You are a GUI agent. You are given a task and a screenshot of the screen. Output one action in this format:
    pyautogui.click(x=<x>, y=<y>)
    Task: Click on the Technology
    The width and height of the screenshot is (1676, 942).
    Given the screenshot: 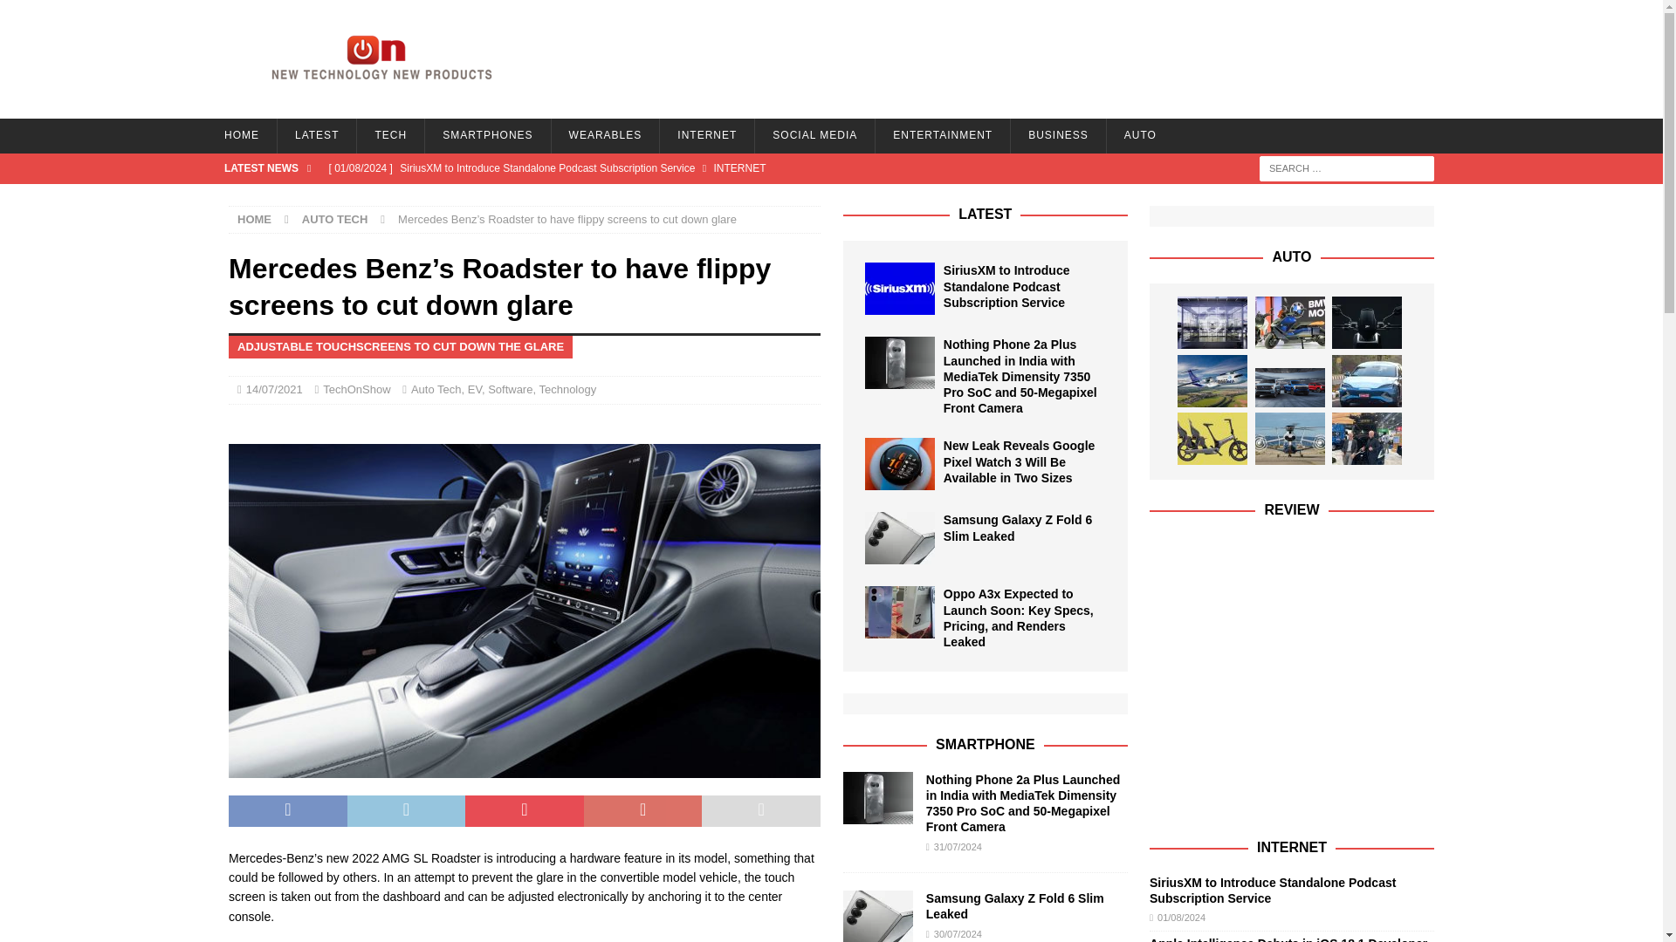 What is the action you would take?
    pyautogui.click(x=567, y=389)
    